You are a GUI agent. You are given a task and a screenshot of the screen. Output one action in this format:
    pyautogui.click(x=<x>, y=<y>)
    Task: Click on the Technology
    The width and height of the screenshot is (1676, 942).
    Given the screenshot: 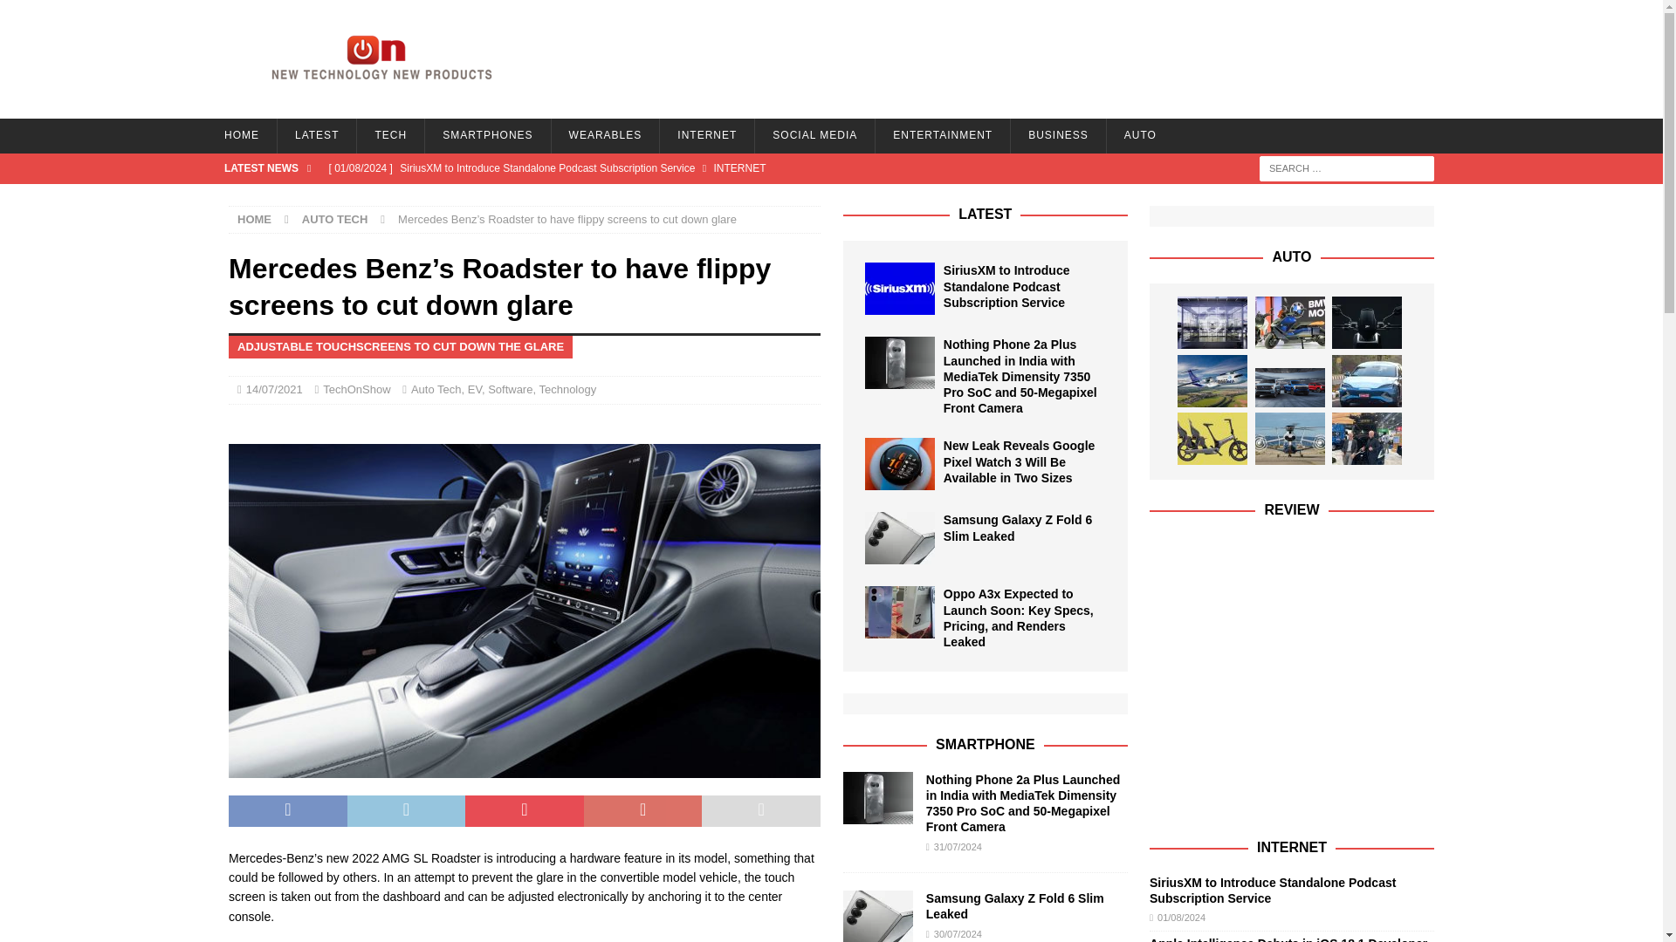 What is the action you would take?
    pyautogui.click(x=567, y=389)
    